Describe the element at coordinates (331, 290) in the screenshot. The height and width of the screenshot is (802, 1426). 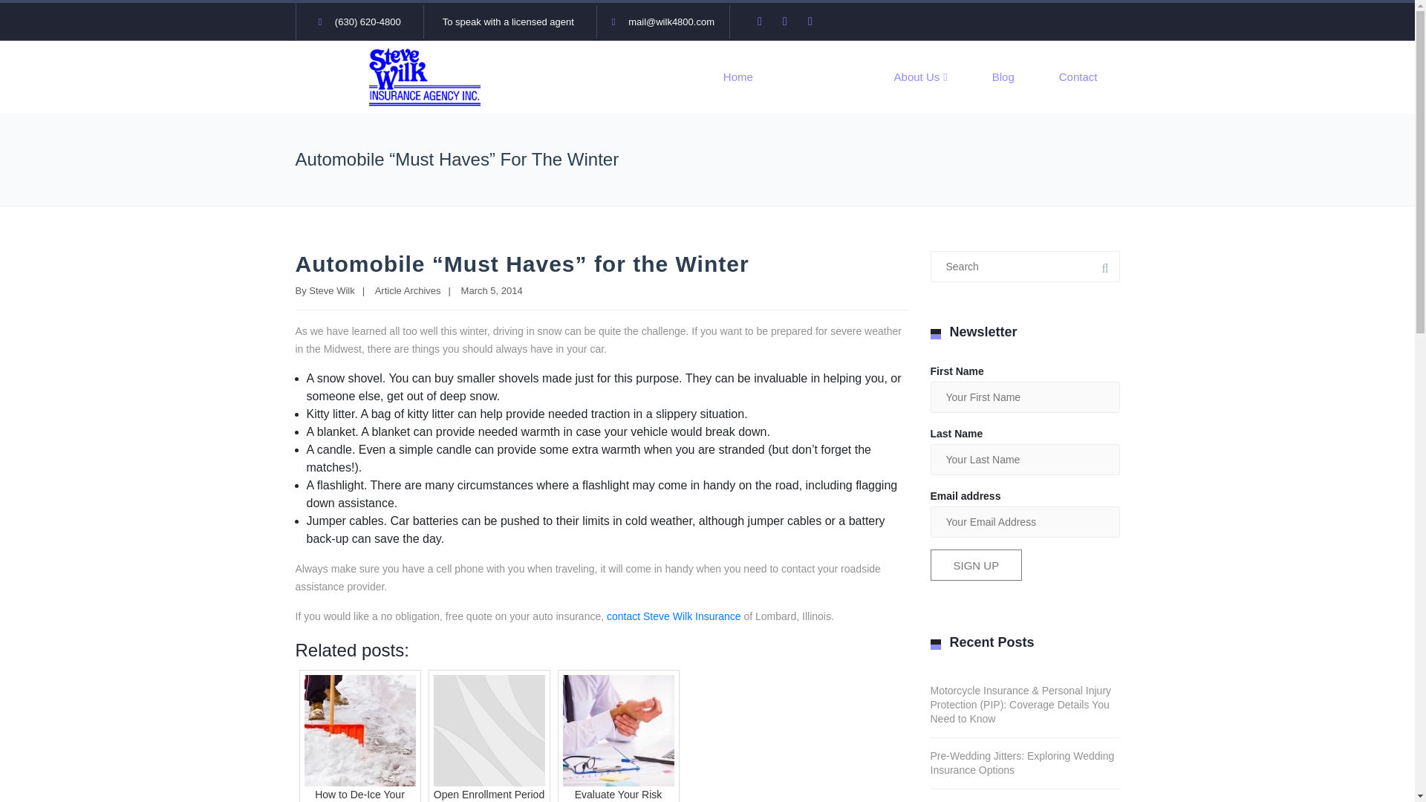
I see `Steve Wilk` at that location.